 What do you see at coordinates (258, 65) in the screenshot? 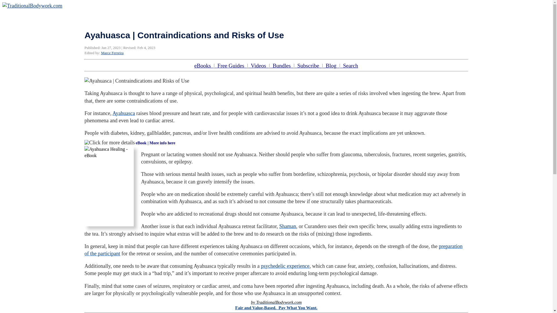
I see `  Videos  ` at bounding box center [258, 65].